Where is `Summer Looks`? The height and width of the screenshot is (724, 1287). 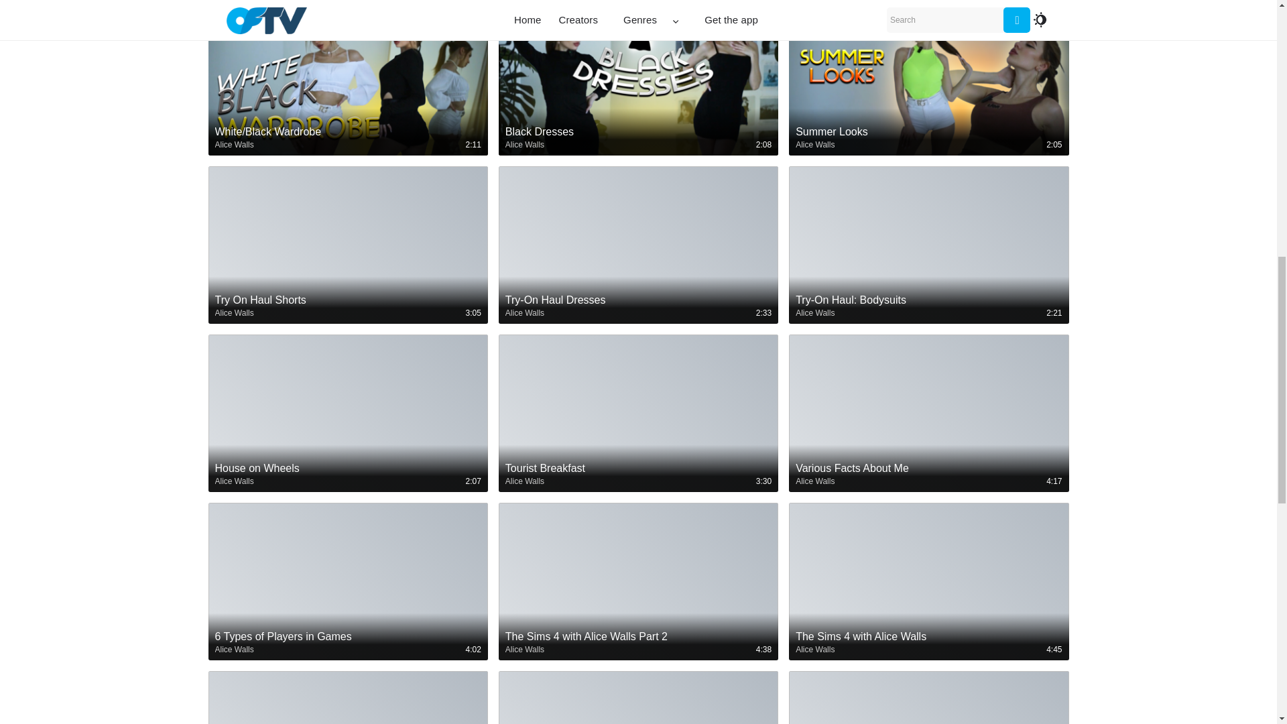 Summer Looks is located at coordinates (928, 131).